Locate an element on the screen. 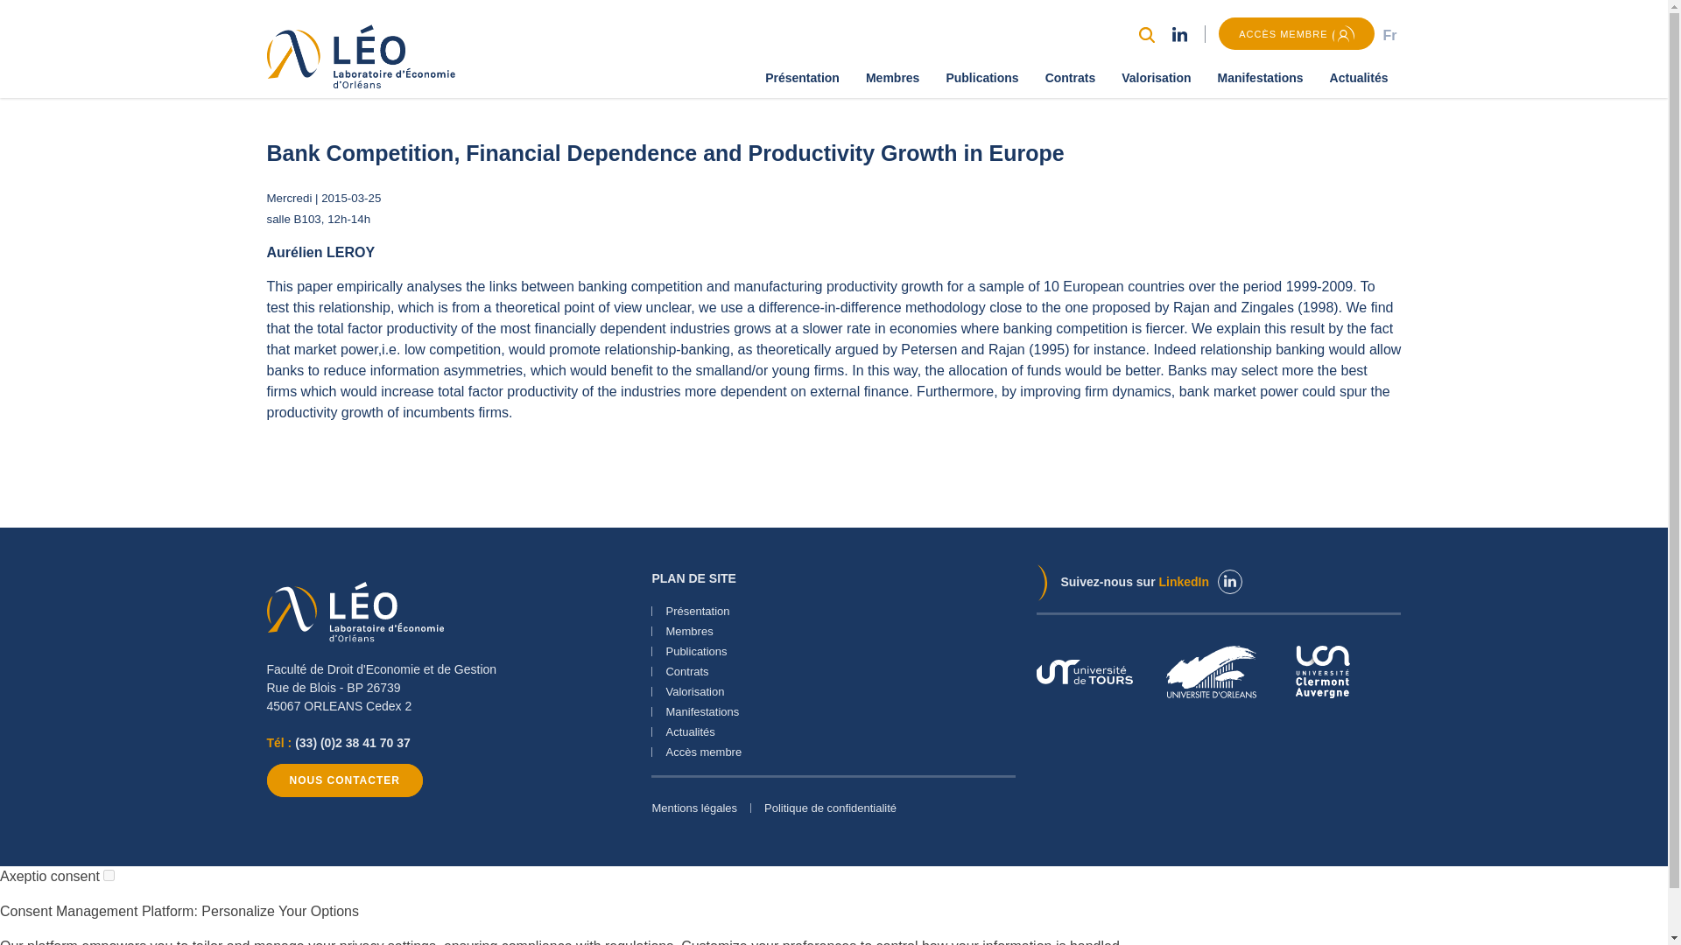  Publications is located at coordinates (982, 77).